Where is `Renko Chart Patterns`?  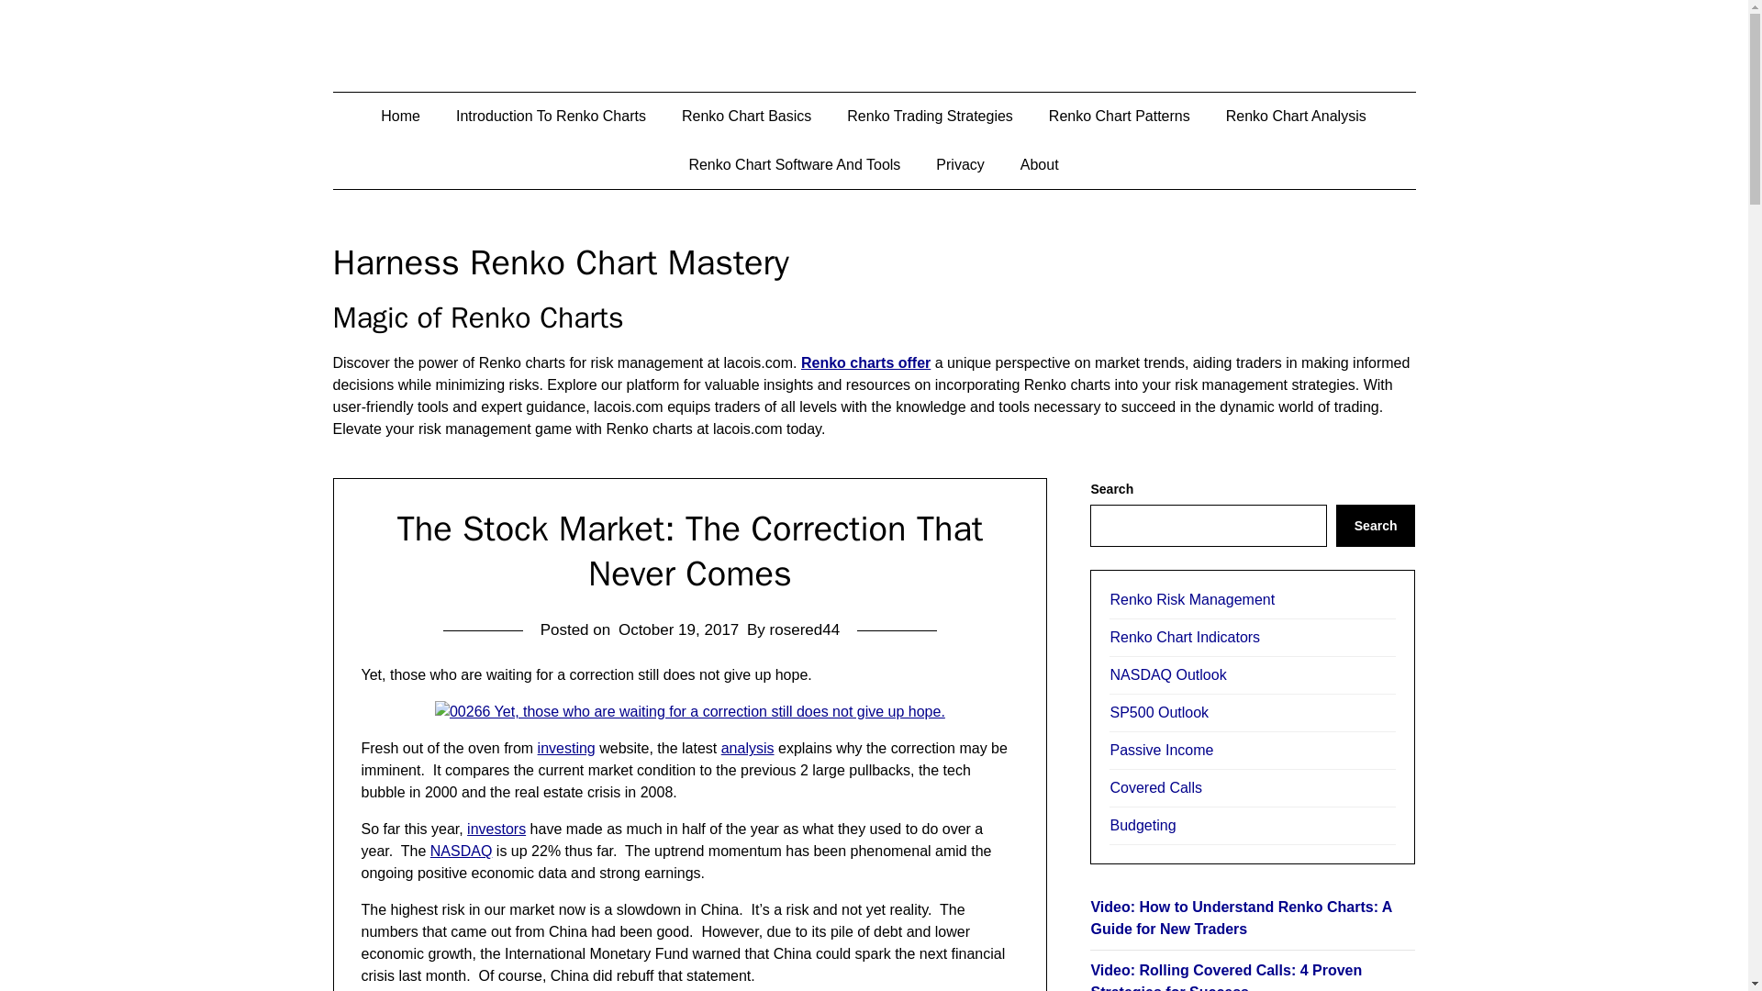
Renko Chart Patterns is located at coordinates (1120, 117).